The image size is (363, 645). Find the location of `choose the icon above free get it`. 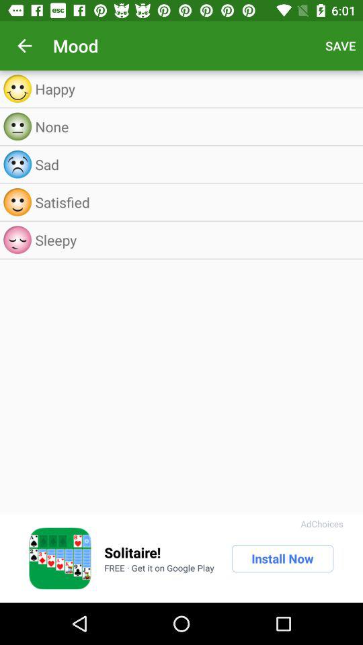

choose the icon above free get it is located at coordinates (132, 552).